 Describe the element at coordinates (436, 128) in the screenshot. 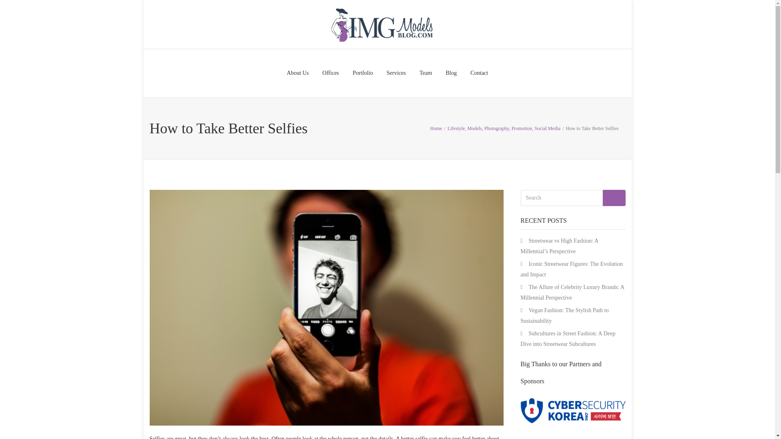

I see `Home` at that location.